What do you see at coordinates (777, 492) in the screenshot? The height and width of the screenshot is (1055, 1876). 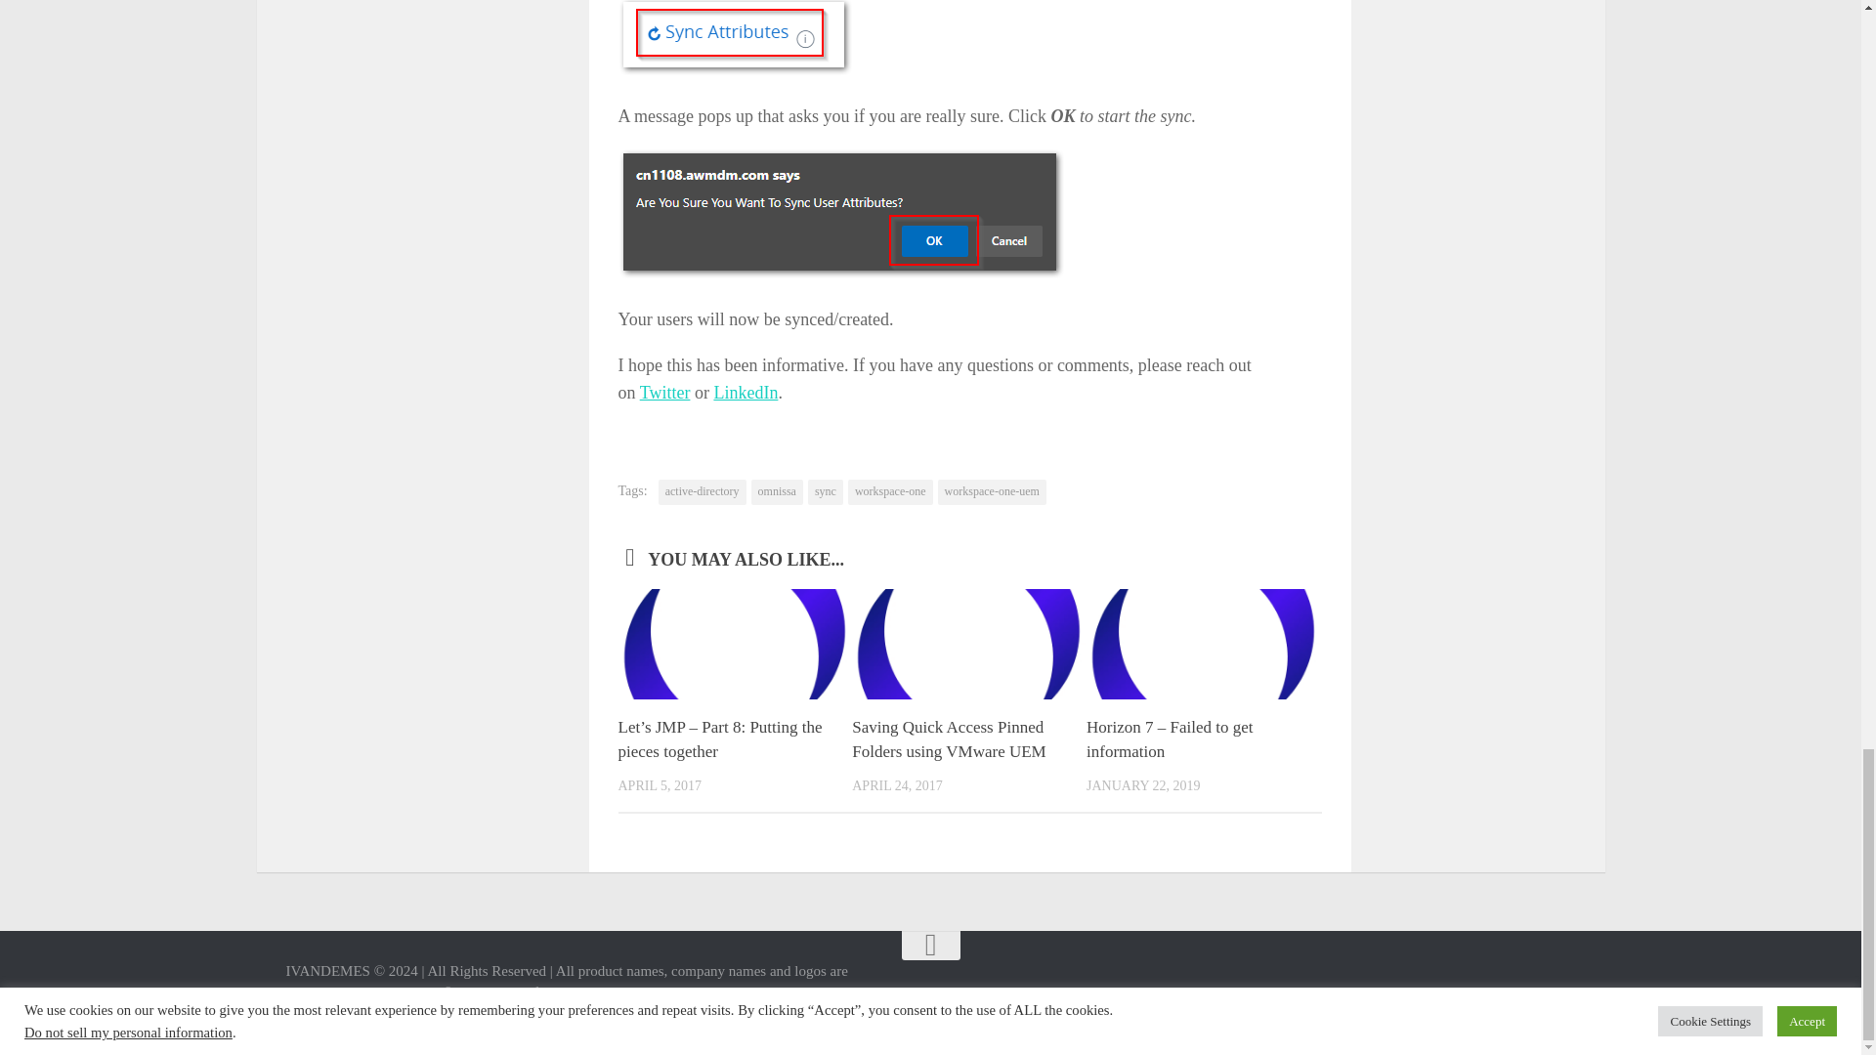 I see `omnissa` at bounding box center [777, 492].